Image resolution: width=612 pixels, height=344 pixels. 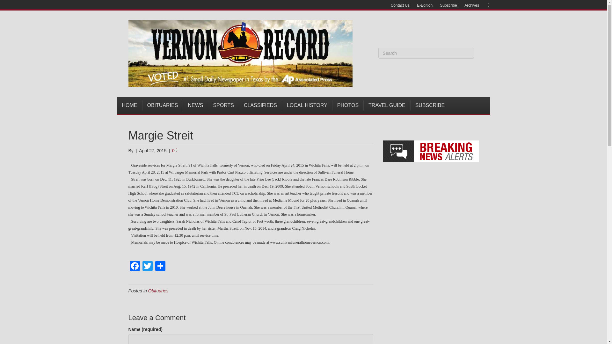 What do you see at coordinates (147, 267) in the screenshot?
I see `Twitter` at bounding box center [147, 267].